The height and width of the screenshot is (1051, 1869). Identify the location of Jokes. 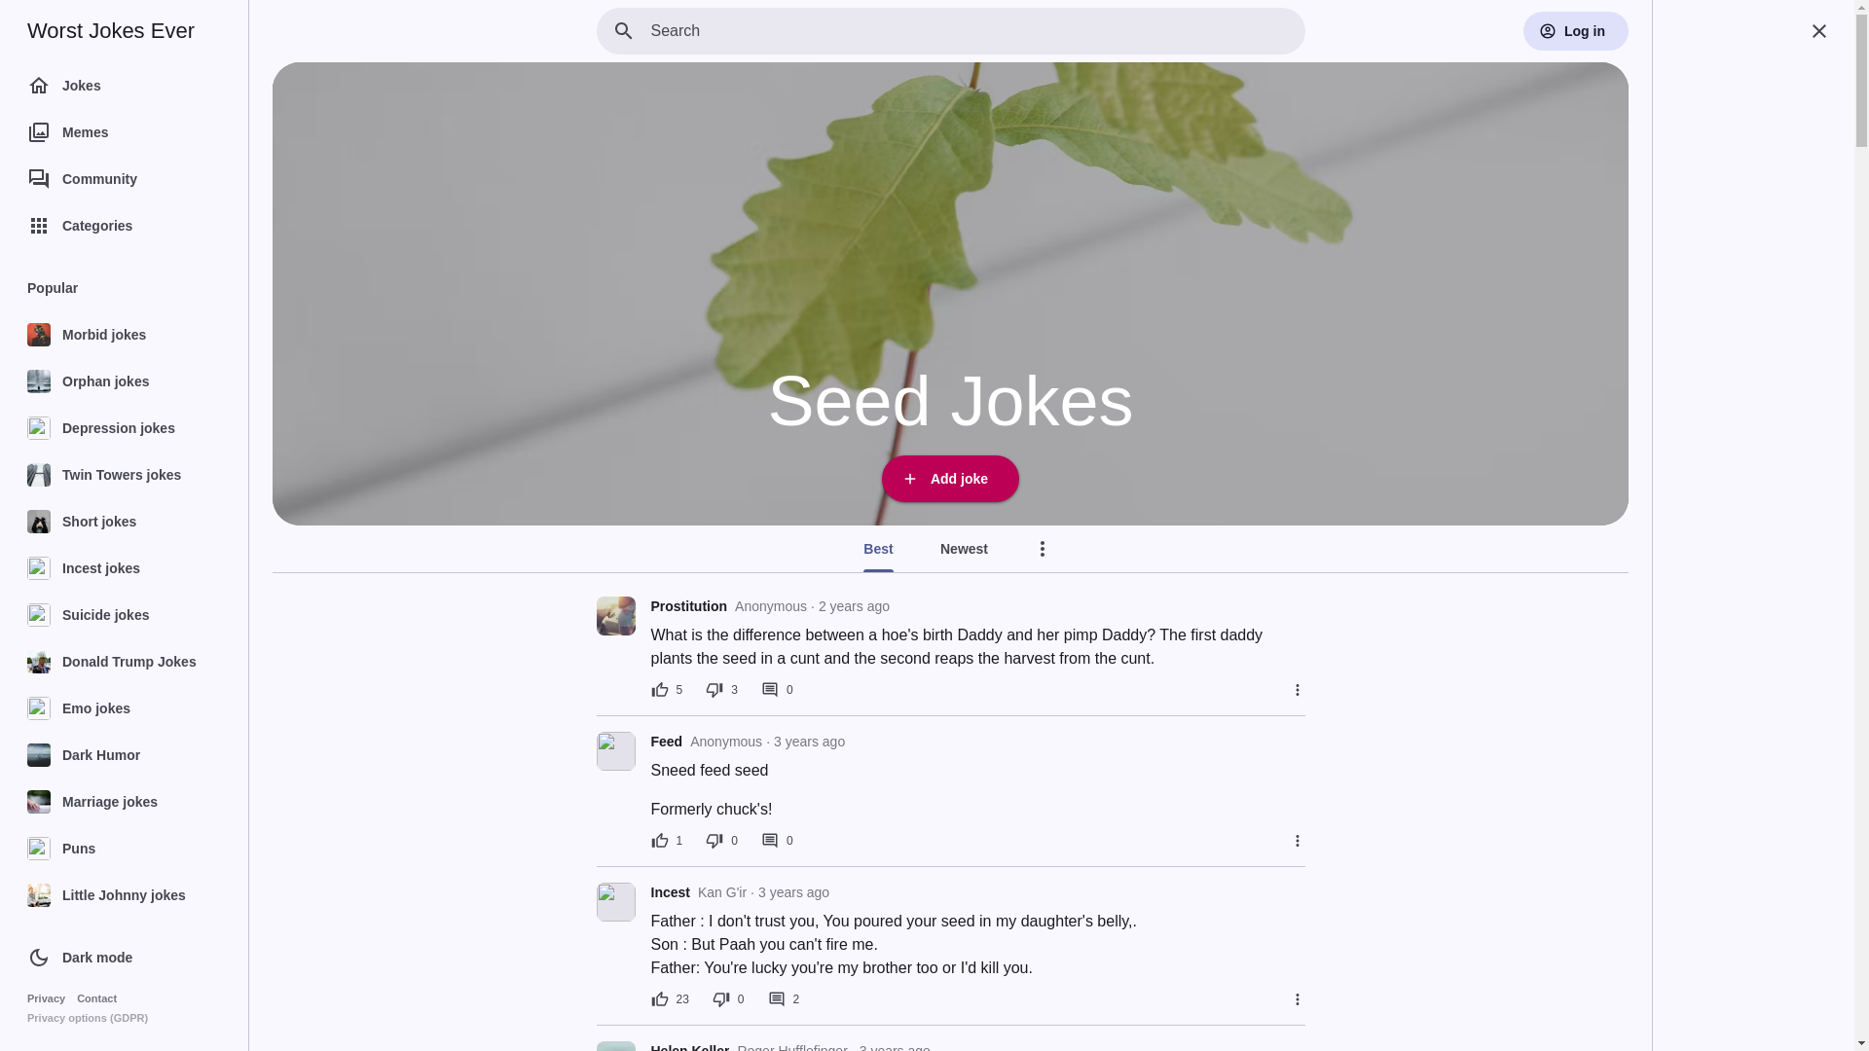
(121, 86).